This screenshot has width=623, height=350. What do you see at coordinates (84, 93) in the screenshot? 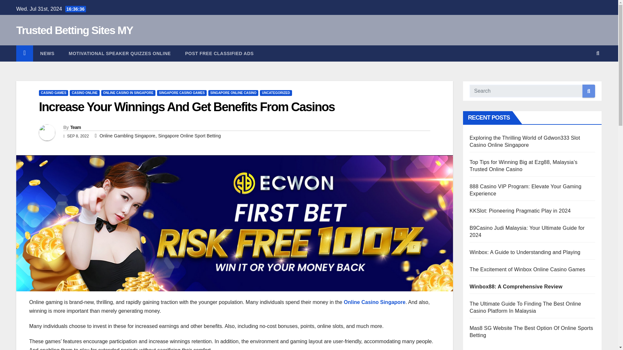
I see `CASINO ONLINE` at bounding box center [84, 93].